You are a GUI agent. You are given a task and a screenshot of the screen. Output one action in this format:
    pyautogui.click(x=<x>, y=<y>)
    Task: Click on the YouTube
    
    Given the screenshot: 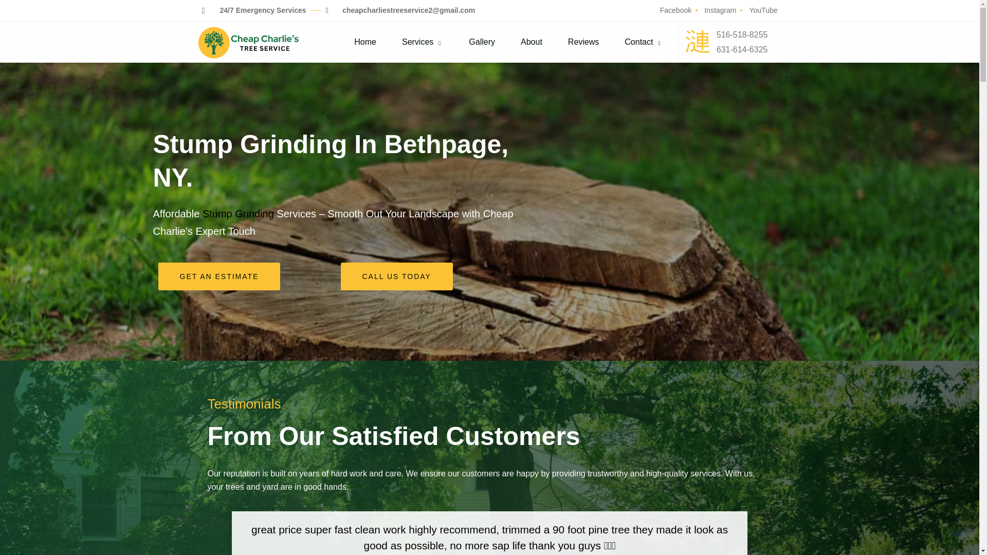 What is the action you would take?
    pyautogui.click(x=762, y=10)
    